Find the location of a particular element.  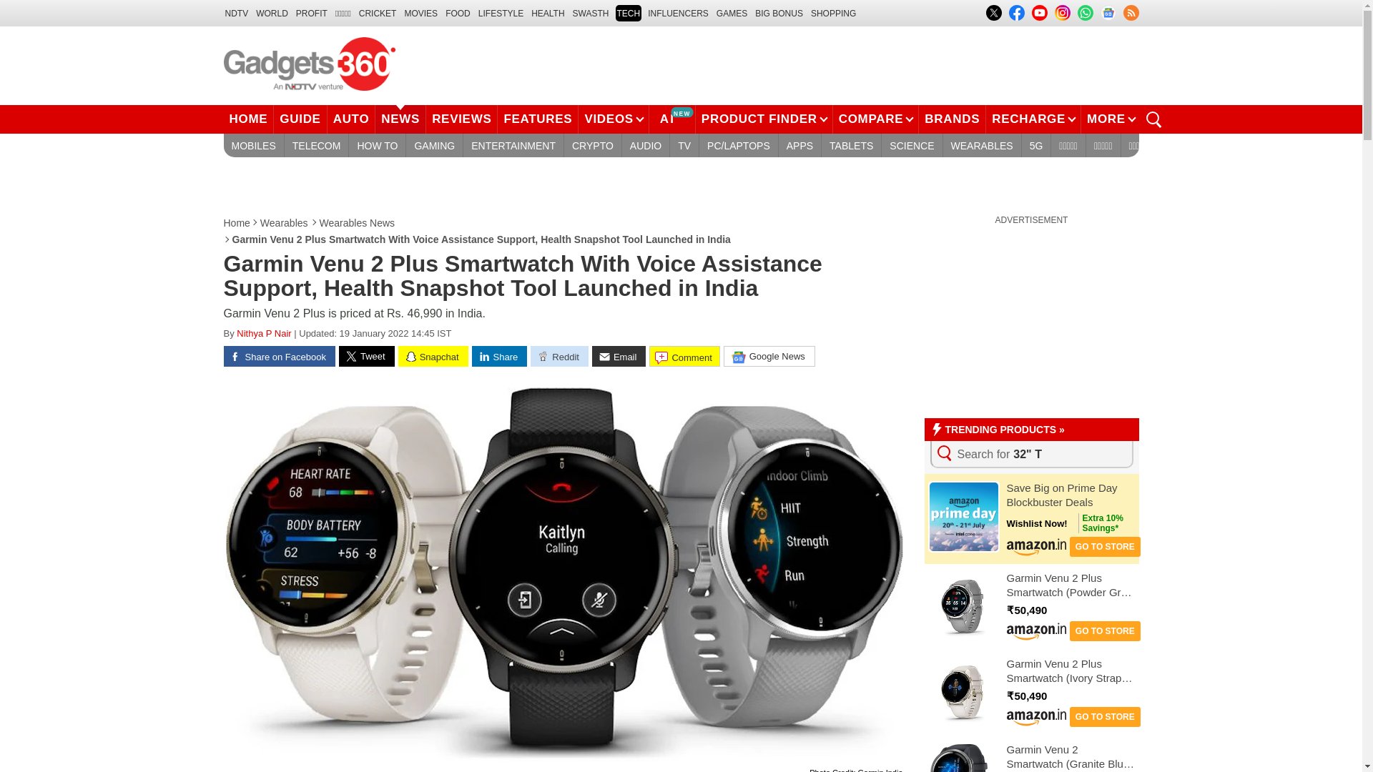

Big Bonus is located at coordinates (779, 13).